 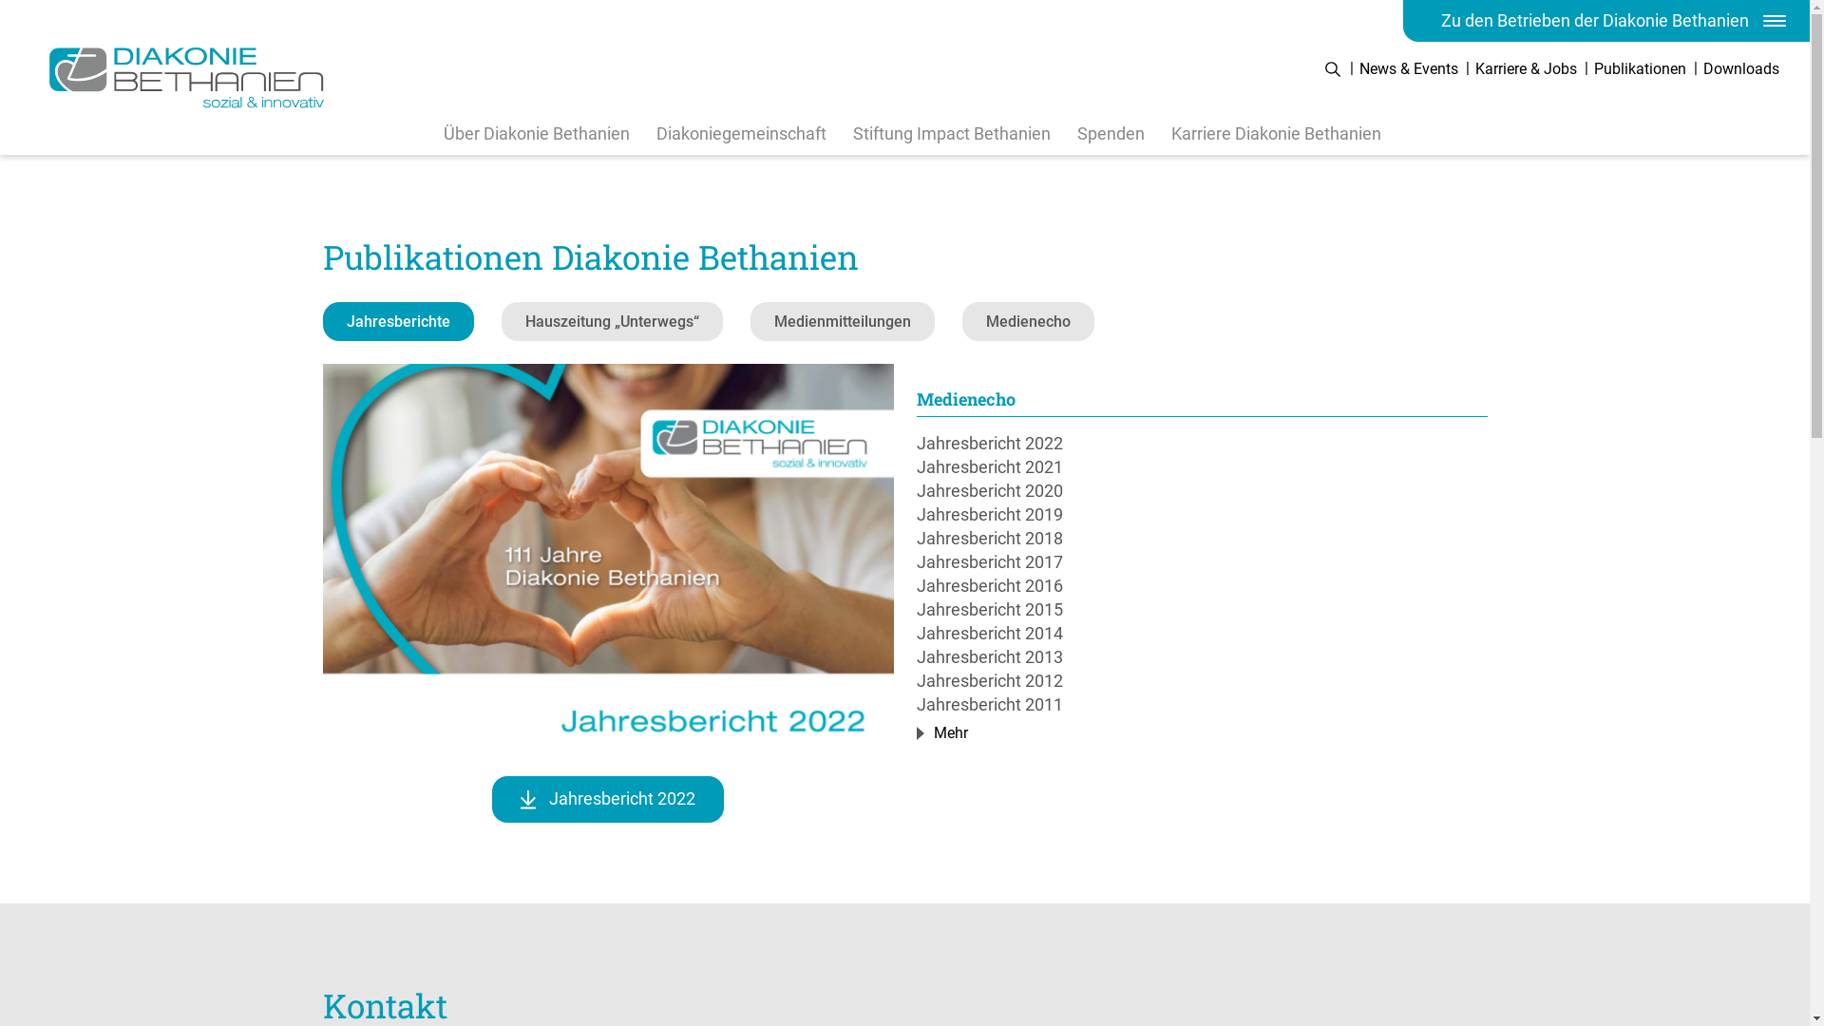 I want to click on Jahresbericht 2015, so click(x=1201, y=610).